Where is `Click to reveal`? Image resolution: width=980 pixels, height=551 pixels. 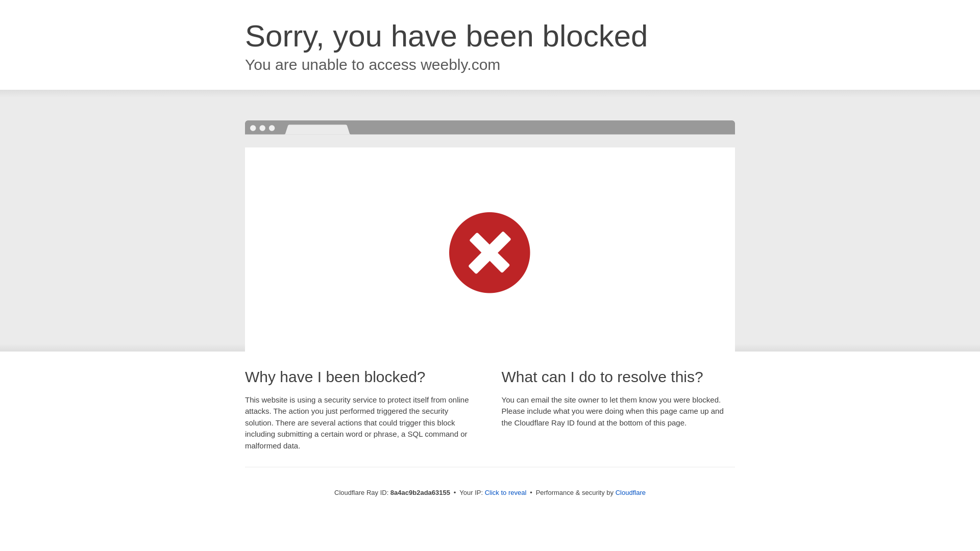 Click to reveal is located at coordinates (506, 493).